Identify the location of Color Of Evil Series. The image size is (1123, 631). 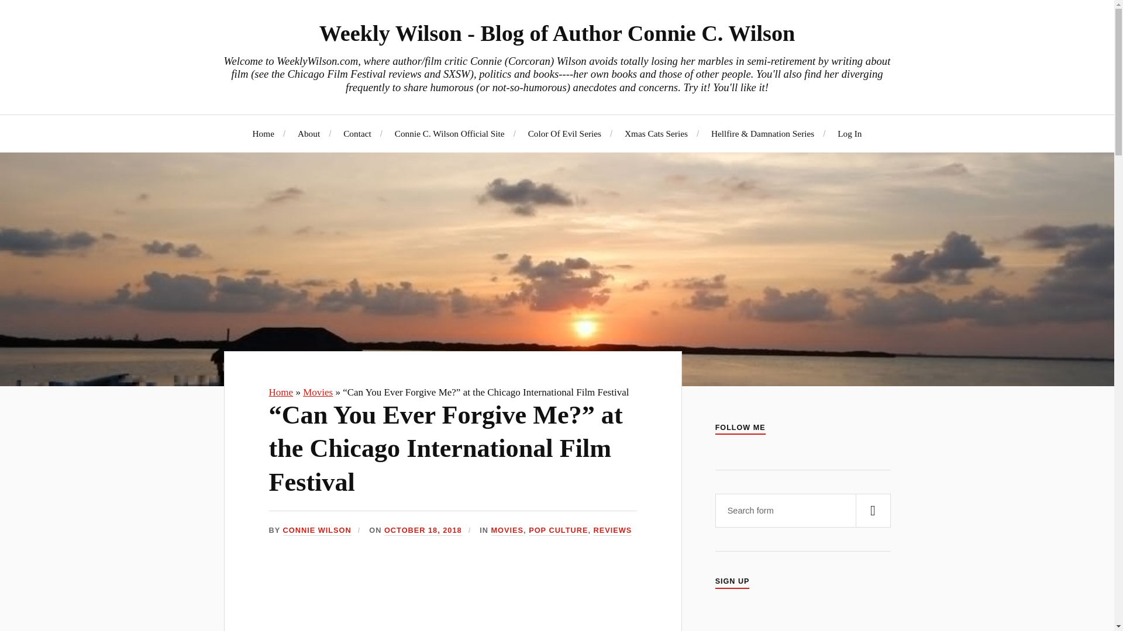
(564, 133).